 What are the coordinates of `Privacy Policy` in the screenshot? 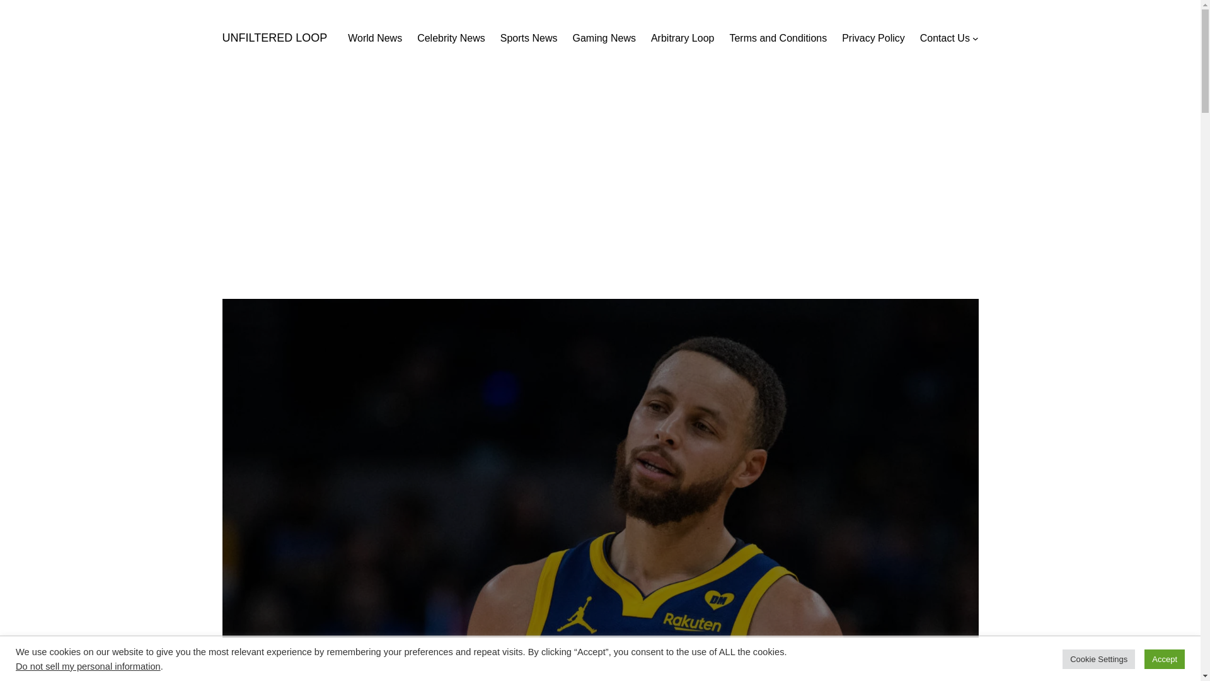 It's located at (873, 38).